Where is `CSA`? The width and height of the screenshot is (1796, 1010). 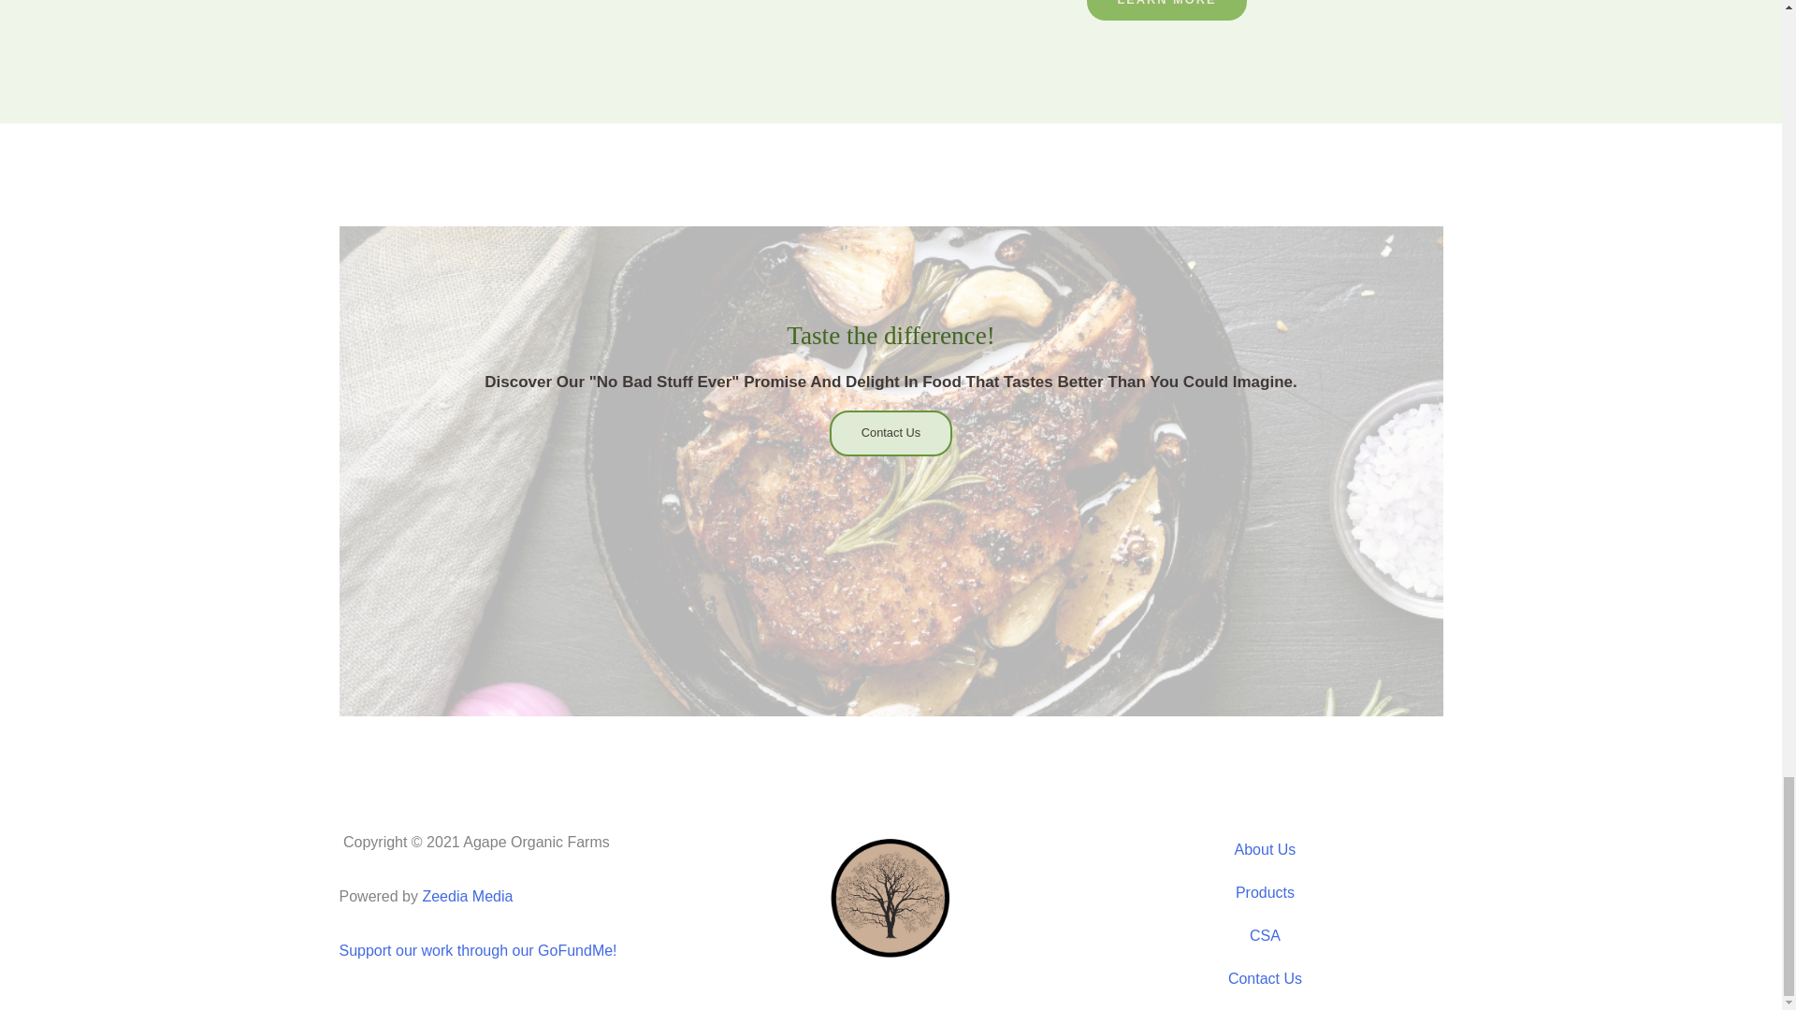 CSA is located at coordinates (1264, 935).